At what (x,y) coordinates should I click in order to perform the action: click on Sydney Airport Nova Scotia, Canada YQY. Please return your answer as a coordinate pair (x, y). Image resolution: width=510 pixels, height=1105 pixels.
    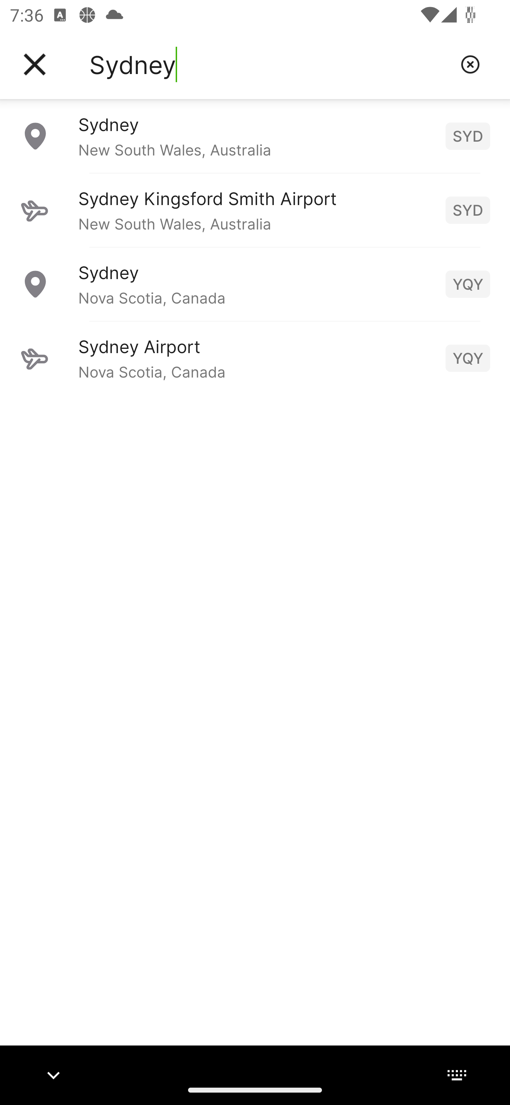
    Looking at the image, I should click on (255, 358).